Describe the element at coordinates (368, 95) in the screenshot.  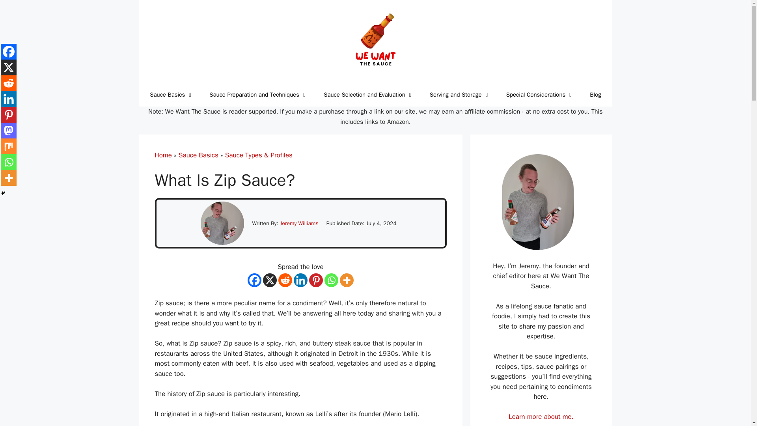
I see `Sauce Selection and Evaluation` at that location.